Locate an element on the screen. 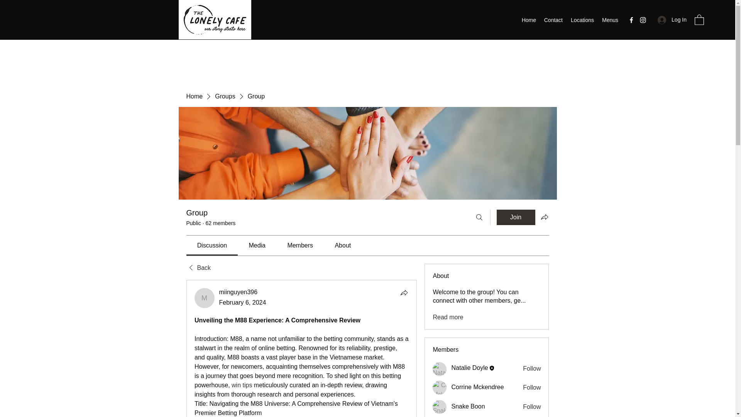 The height and width of the screenshot is (417, 741). February 6, 2024 is located at coordinates (242, 302).